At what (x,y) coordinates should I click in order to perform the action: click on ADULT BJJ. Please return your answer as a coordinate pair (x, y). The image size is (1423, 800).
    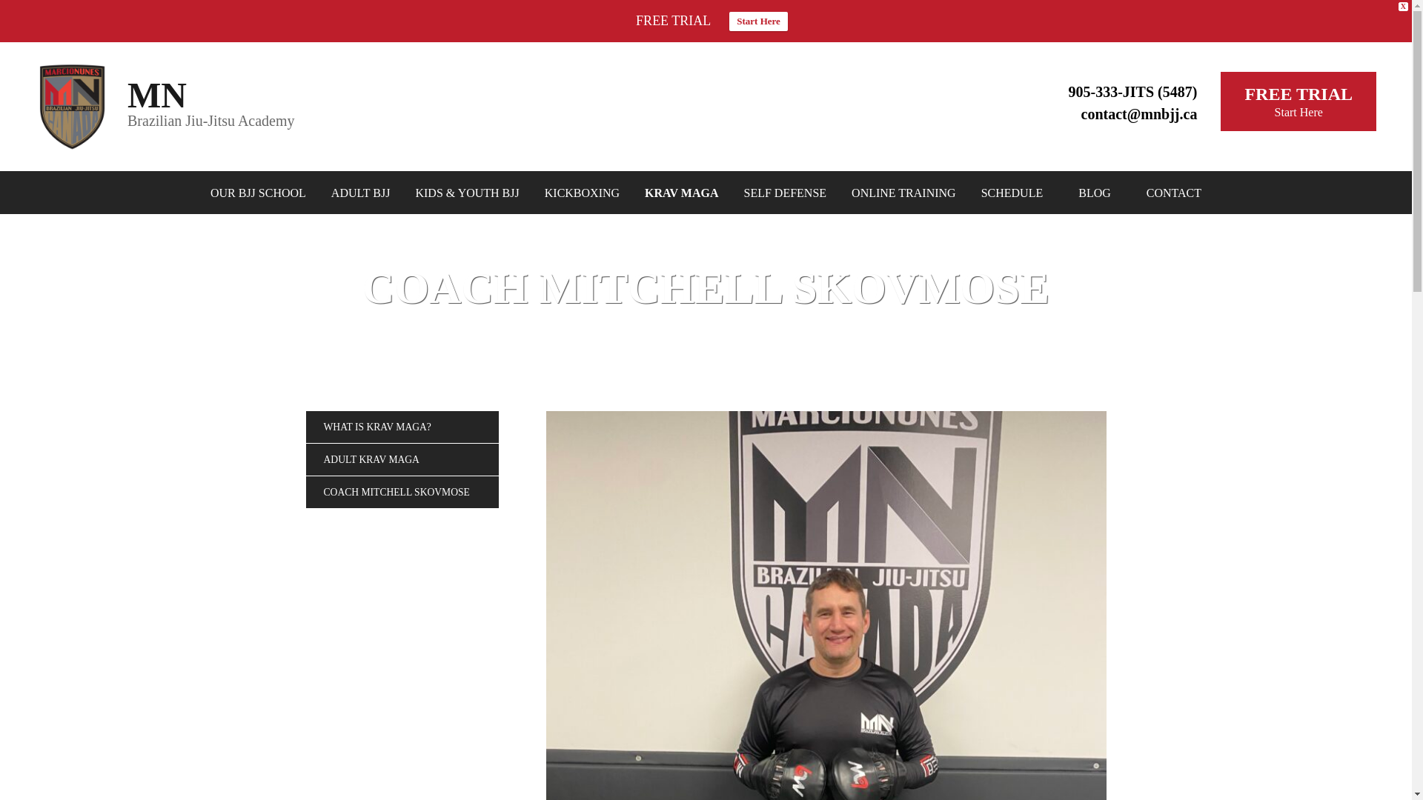
    Looking at the image, I should click on (253, 192).